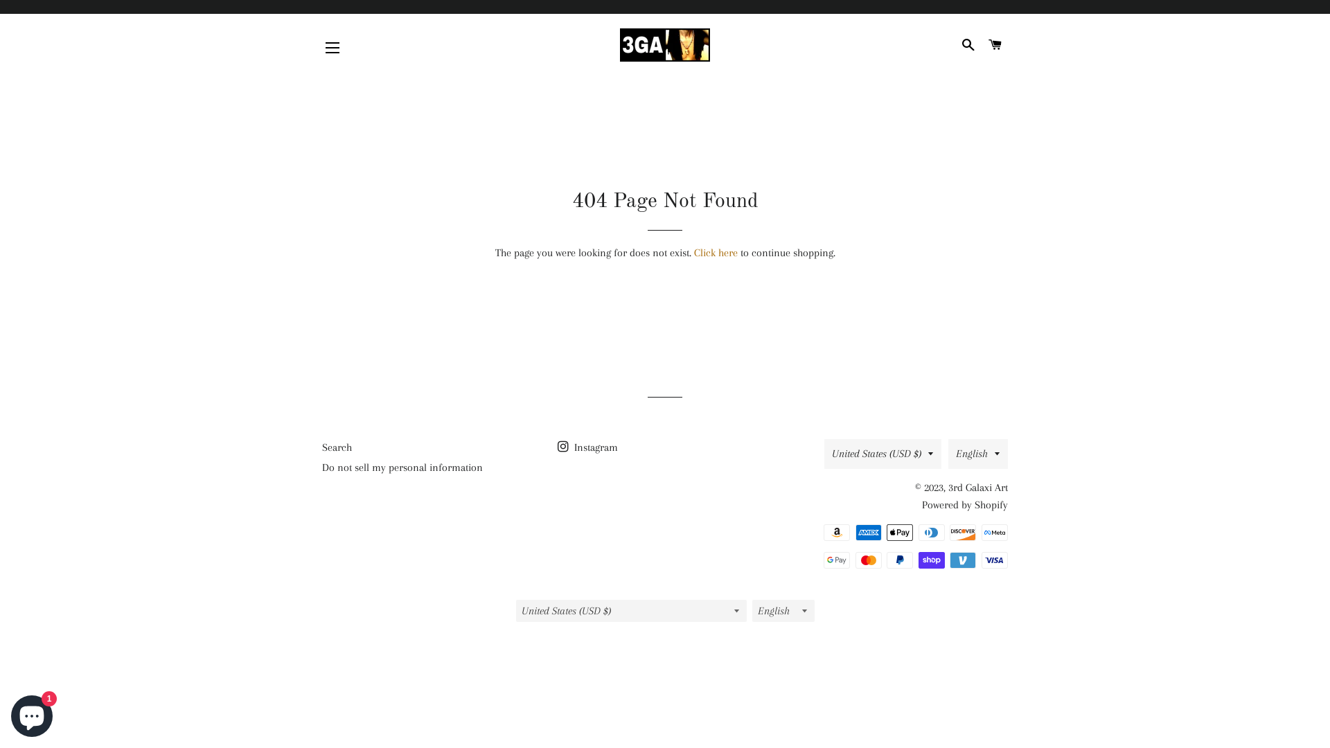 The width and height of the screenshot is (1330, 748). What do you see at coordinates (587, 447) in the screenshot?
I see `Instagram` at bounding box center [587, 447].